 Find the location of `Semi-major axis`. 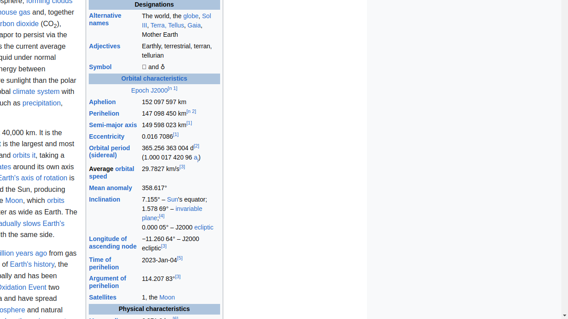

Semi-major axis is located at coordinates (113, 125).